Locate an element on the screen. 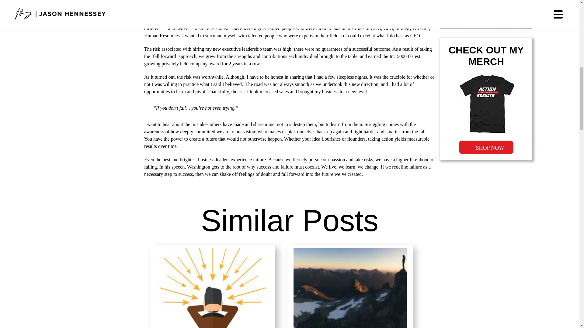  Latest Epispde is located at coordinates (486, 2).